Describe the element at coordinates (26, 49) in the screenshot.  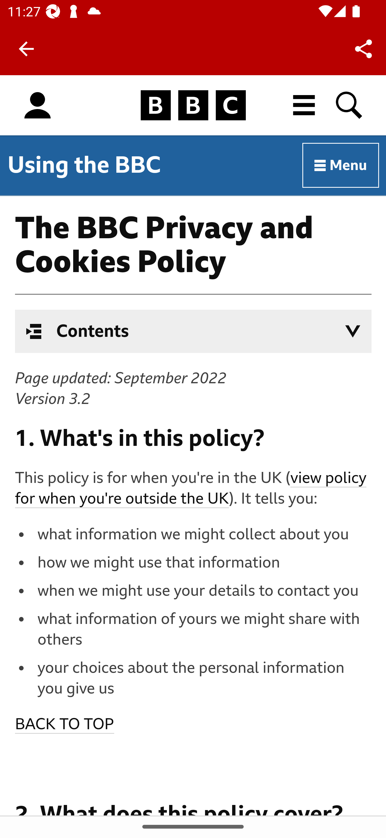
I see `Back` at that location.